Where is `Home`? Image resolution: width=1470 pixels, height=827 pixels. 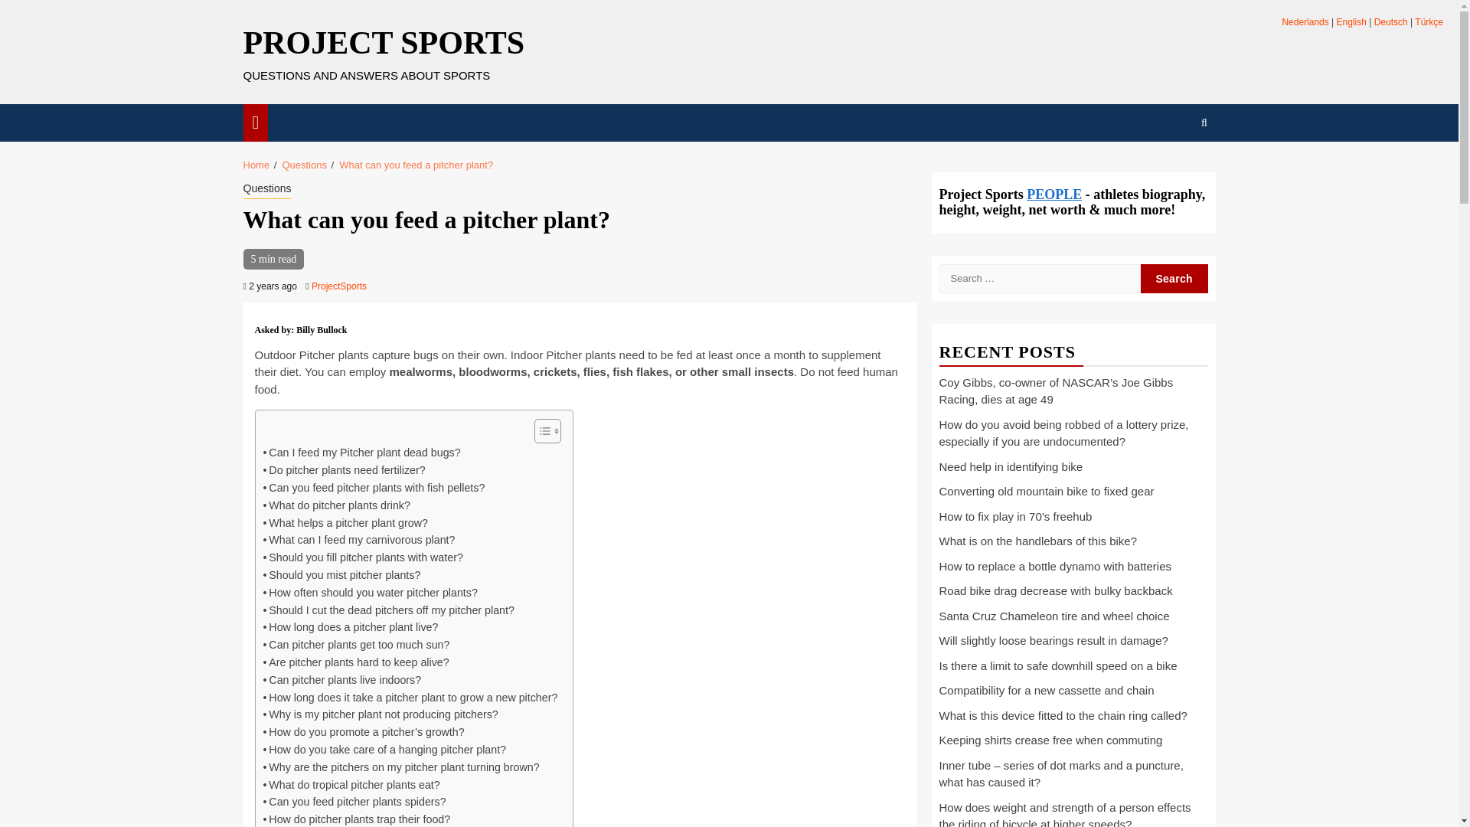
Home is located at coordinates (257, 165).